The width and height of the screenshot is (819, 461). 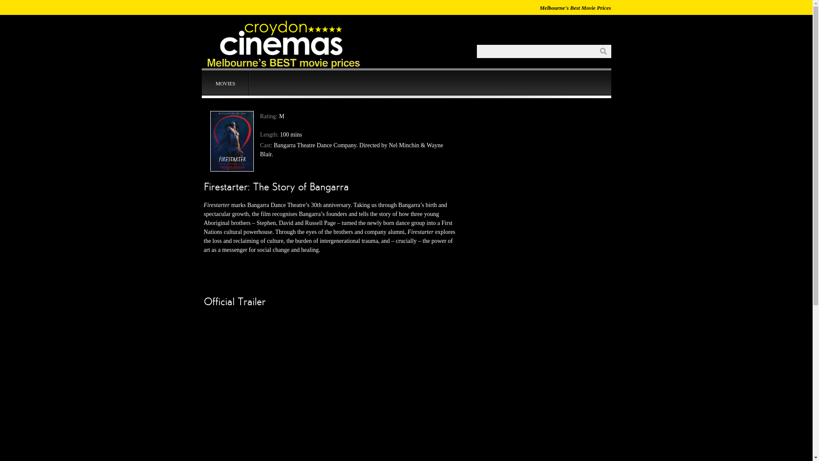 What do you see at coordinates (225, 83) in the screenshot?
I see `MOVIES` at bounding box center [225, 83].